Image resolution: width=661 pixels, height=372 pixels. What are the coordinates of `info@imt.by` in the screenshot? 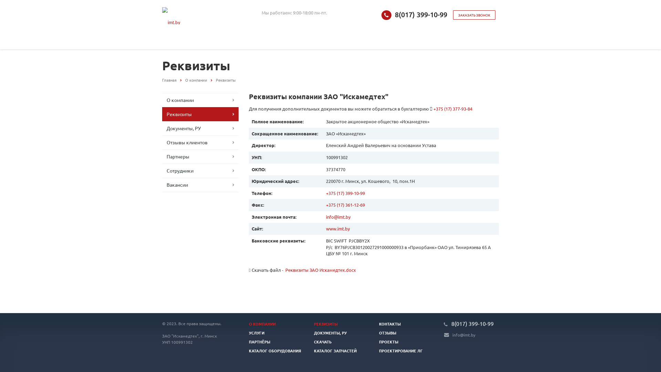 It's located at (464, 335).